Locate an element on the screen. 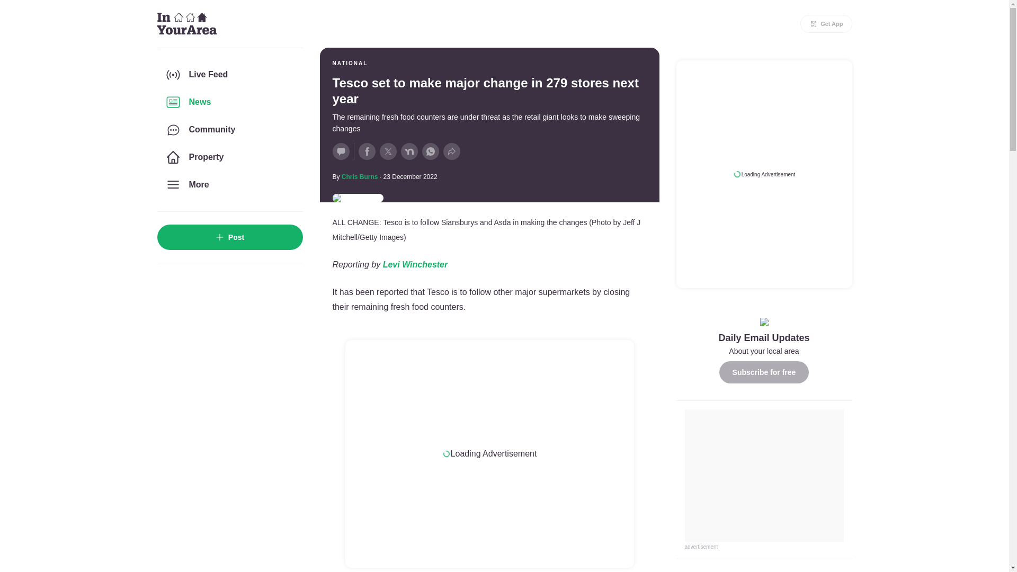 This screenshot has height=572, width=1017. Social Button is located at coordinates (341, 151).